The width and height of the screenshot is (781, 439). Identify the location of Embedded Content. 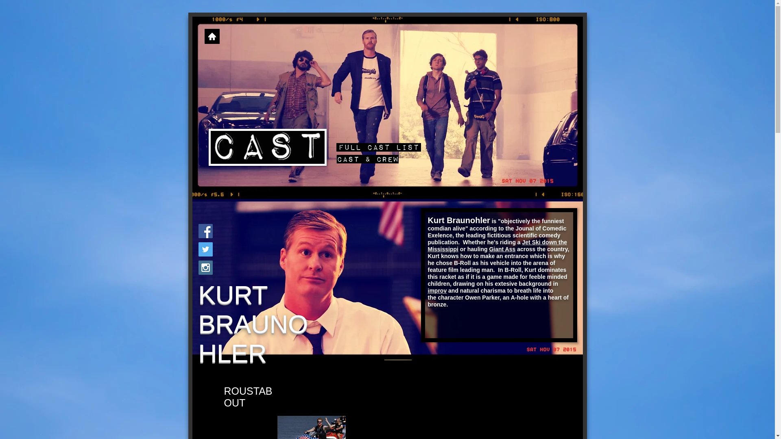
(466, 427).